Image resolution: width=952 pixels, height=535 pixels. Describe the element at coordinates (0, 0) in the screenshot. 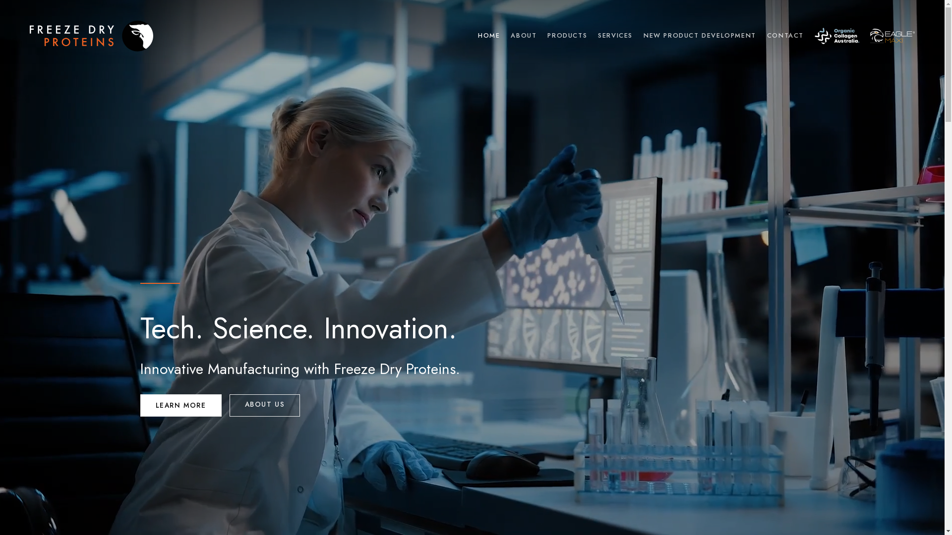

I see `Skip to content` at that location.